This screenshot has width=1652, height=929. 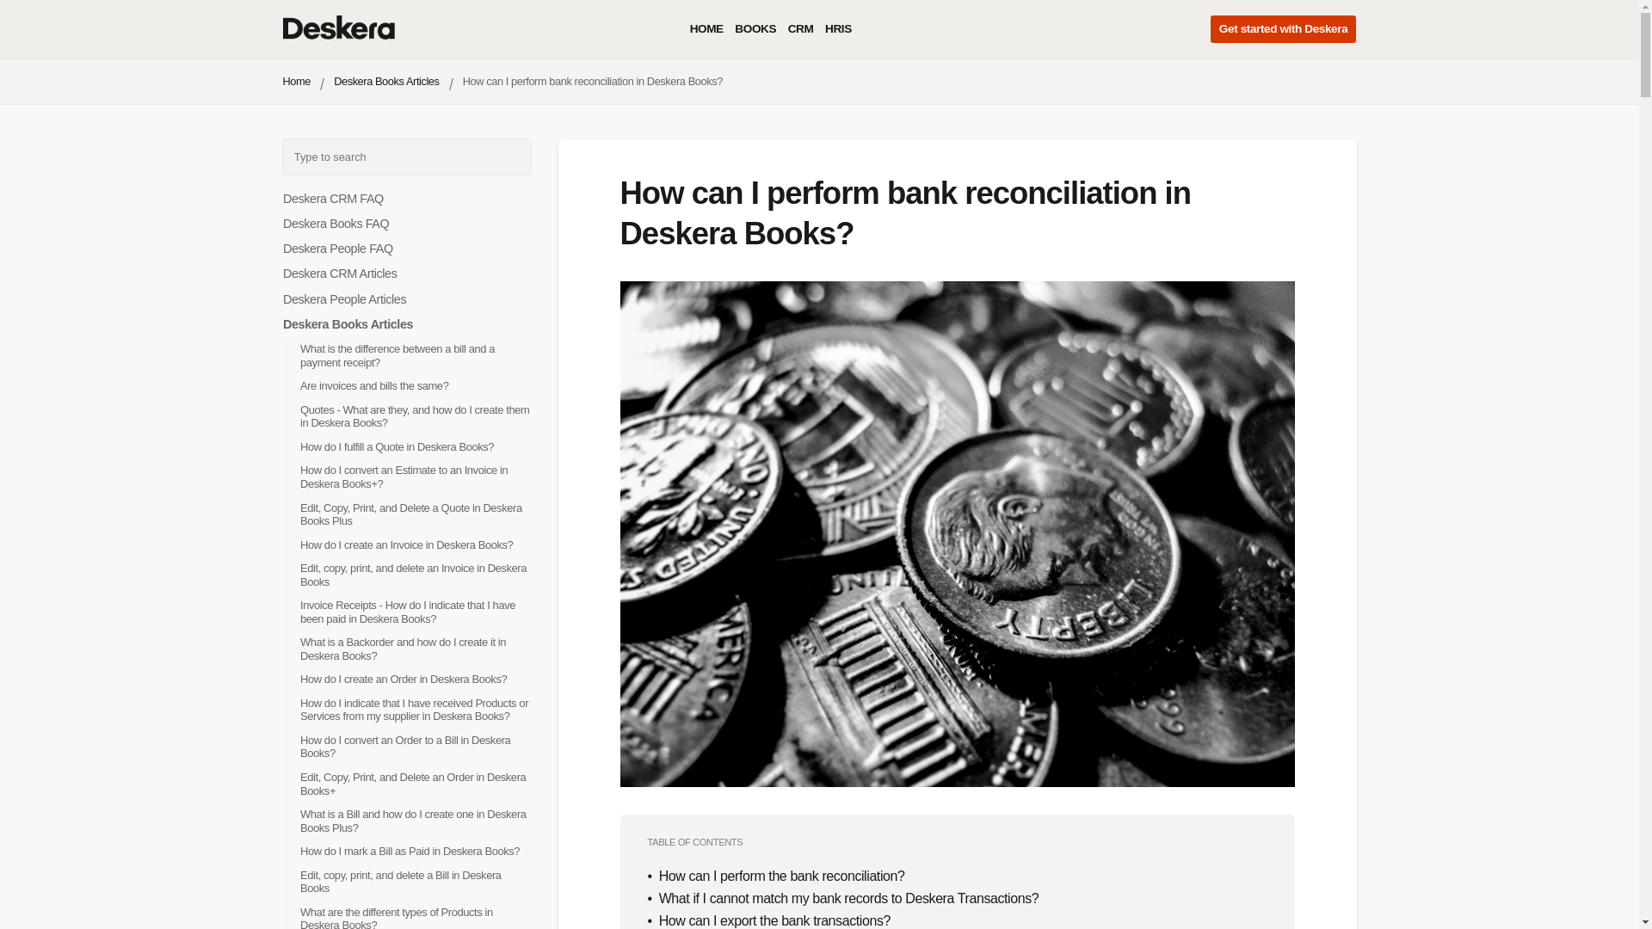 What do you see at coordinates (706, 29) in the screenshot?
I see `HOME` at bounding box center [706, 29].